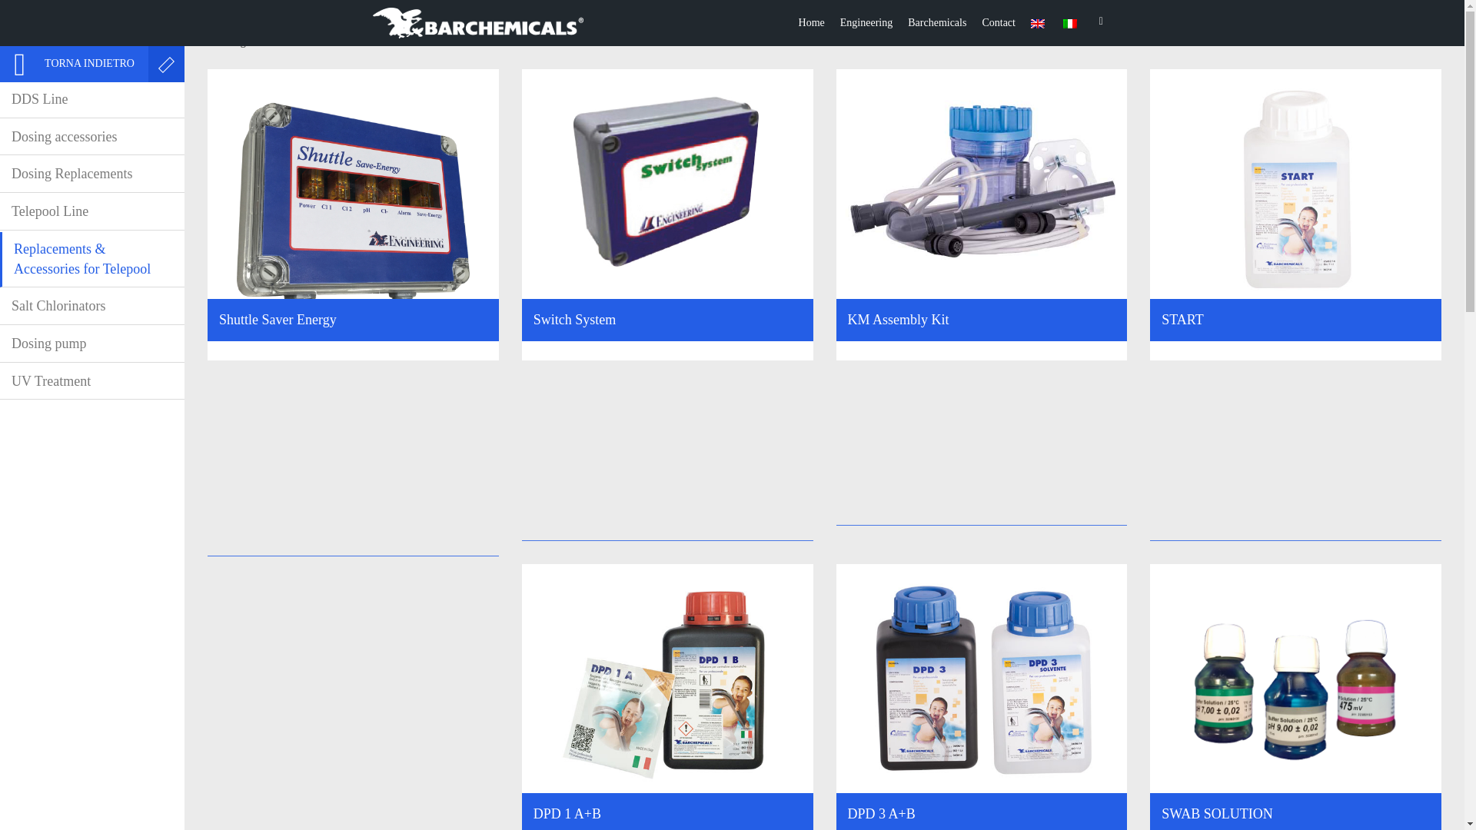 The width and height of the screenshot is (1476, 830). Describe the element at coordinates (92, 174) in the screenshot. I see `Dosing Replacements` at that location.